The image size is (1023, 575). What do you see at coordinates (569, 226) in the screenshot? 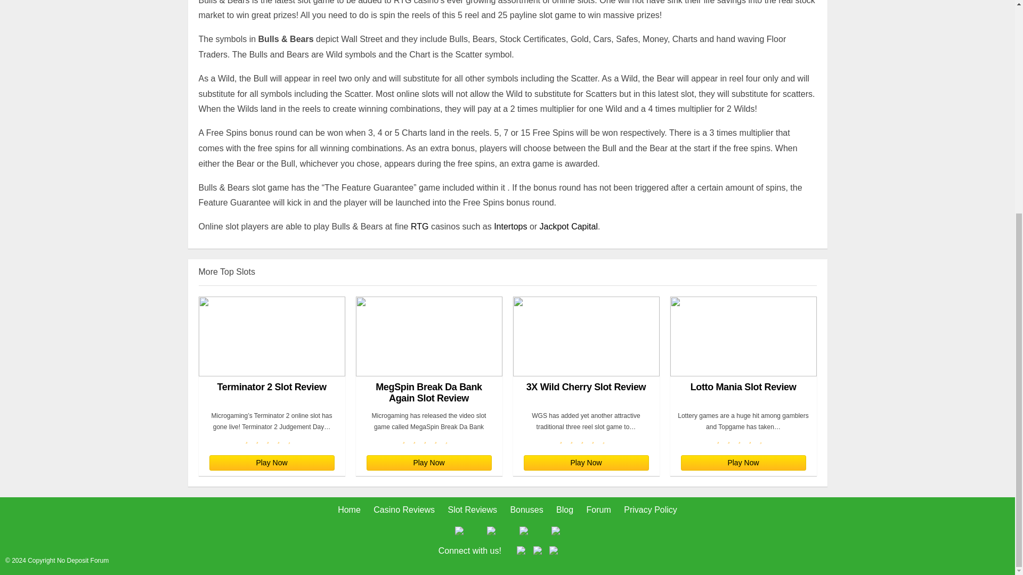
I see `Jackpot Capital` at bounding box center [569, 226].